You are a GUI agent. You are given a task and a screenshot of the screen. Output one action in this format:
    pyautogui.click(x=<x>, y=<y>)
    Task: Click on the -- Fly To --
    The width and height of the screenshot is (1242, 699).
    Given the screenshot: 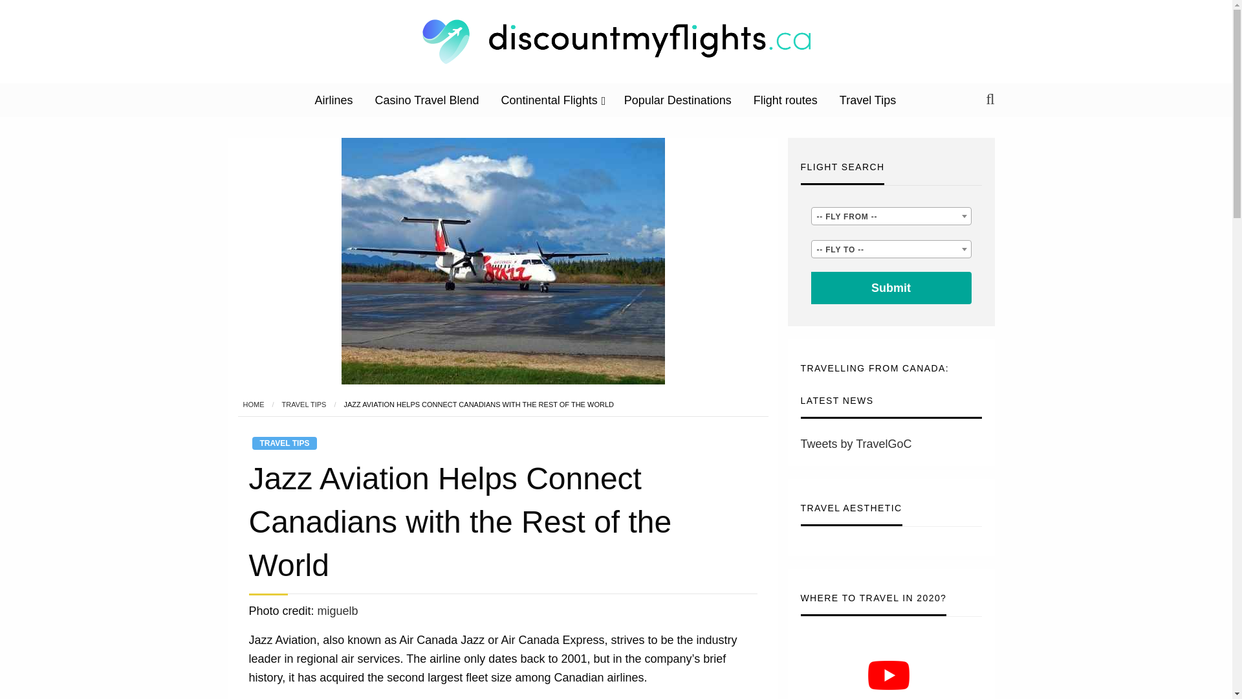 What is the action you would take?
    pyautogui.click(x=890, y=249)
    